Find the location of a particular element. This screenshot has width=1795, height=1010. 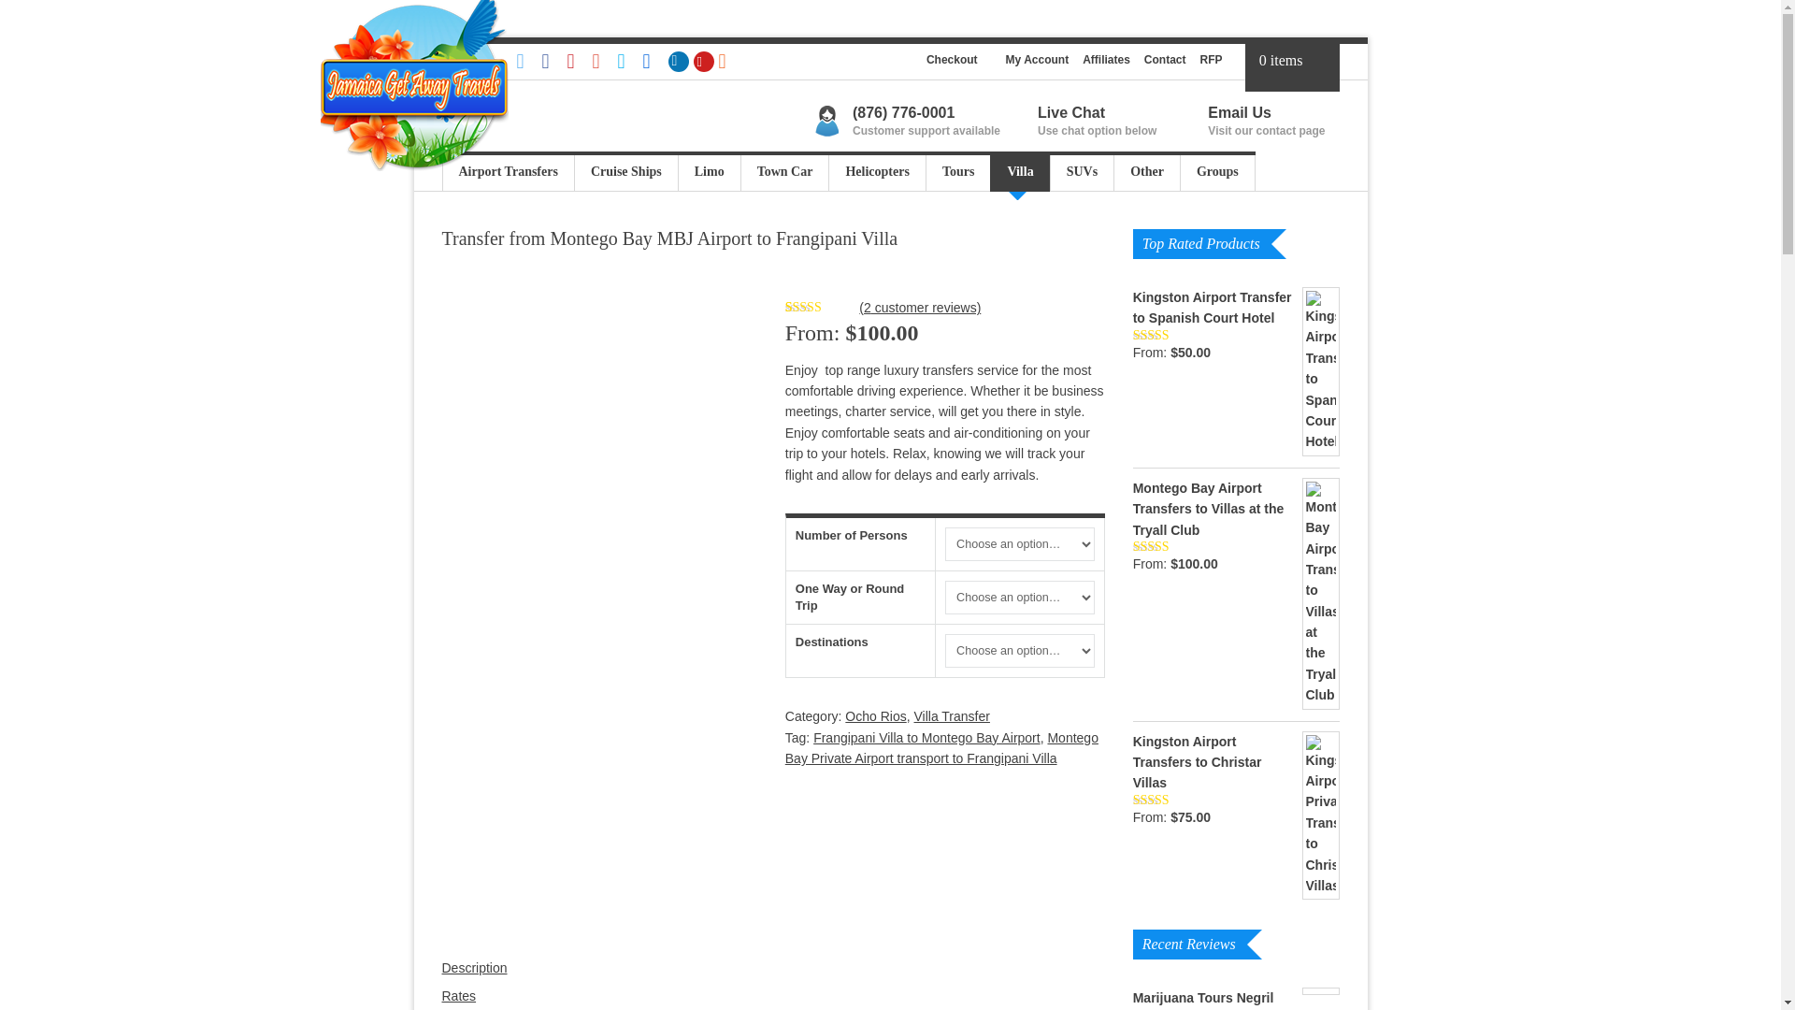

LinkedIn is located at coordinates (681, 62).